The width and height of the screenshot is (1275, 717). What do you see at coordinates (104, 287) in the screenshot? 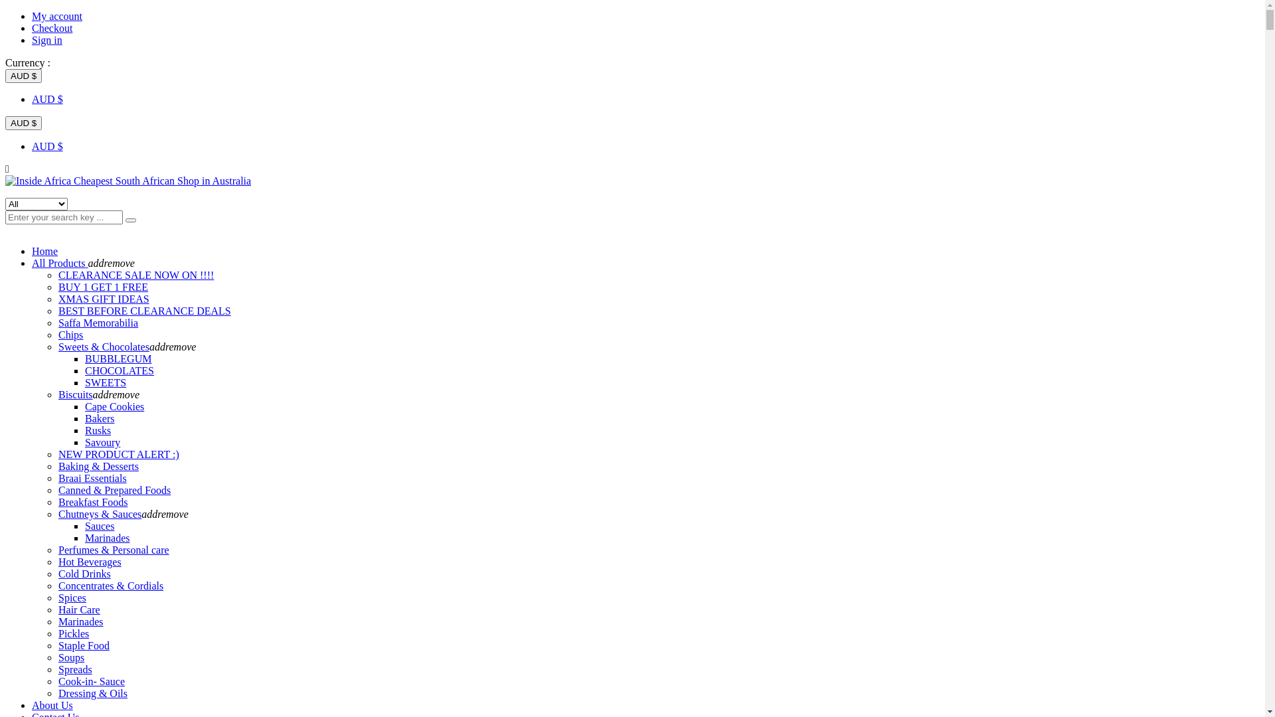
I see `BUY 1 GET 1 FREE` at bounding box center [104, 287].